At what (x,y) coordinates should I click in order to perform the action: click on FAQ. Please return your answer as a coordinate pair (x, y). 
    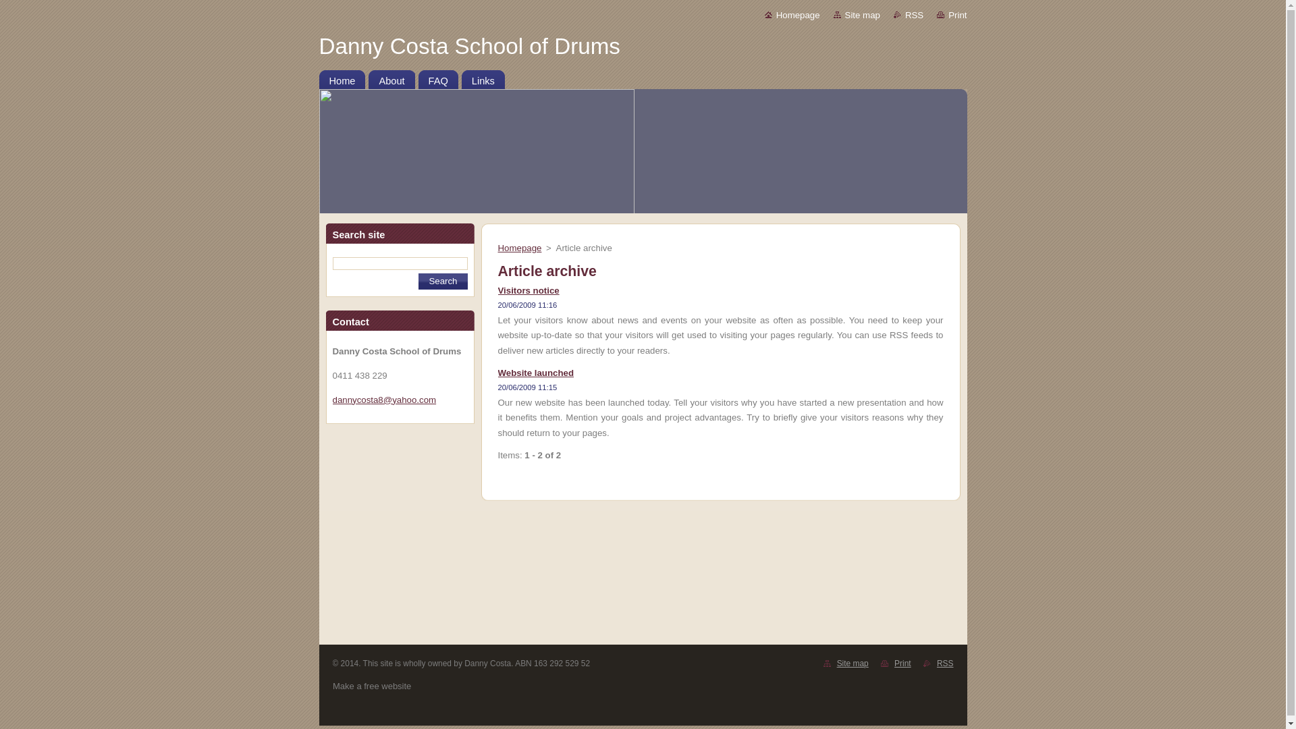
    Looking at the image, I should click on (439, 78).